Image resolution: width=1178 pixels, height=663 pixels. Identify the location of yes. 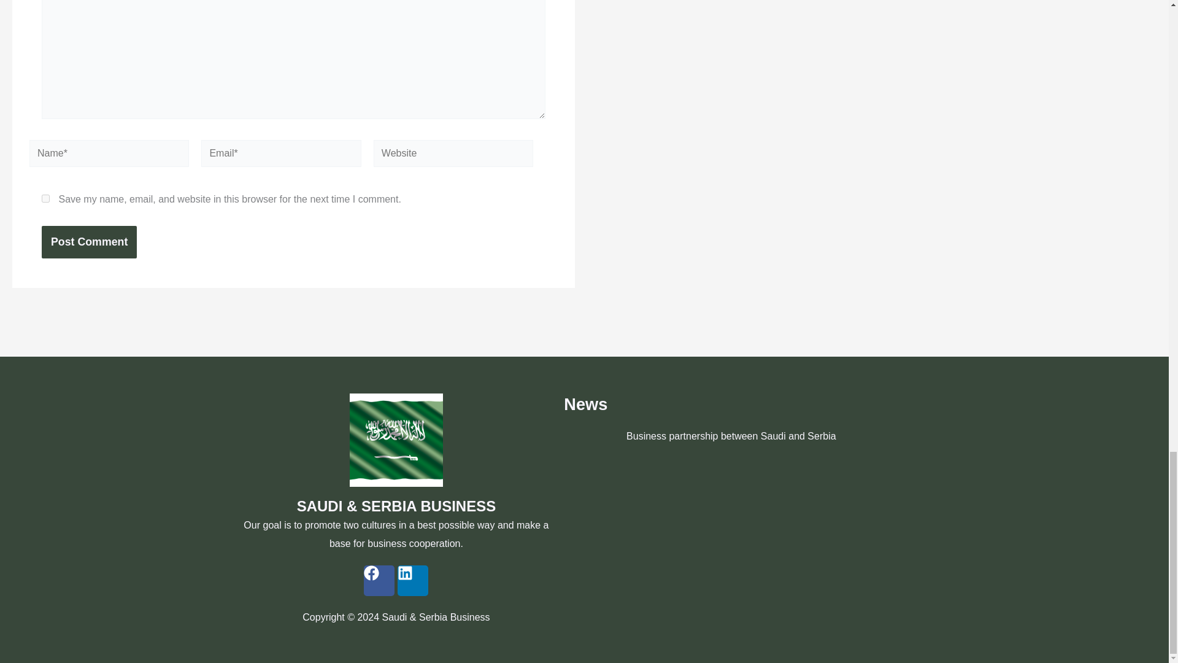
(45, 199).